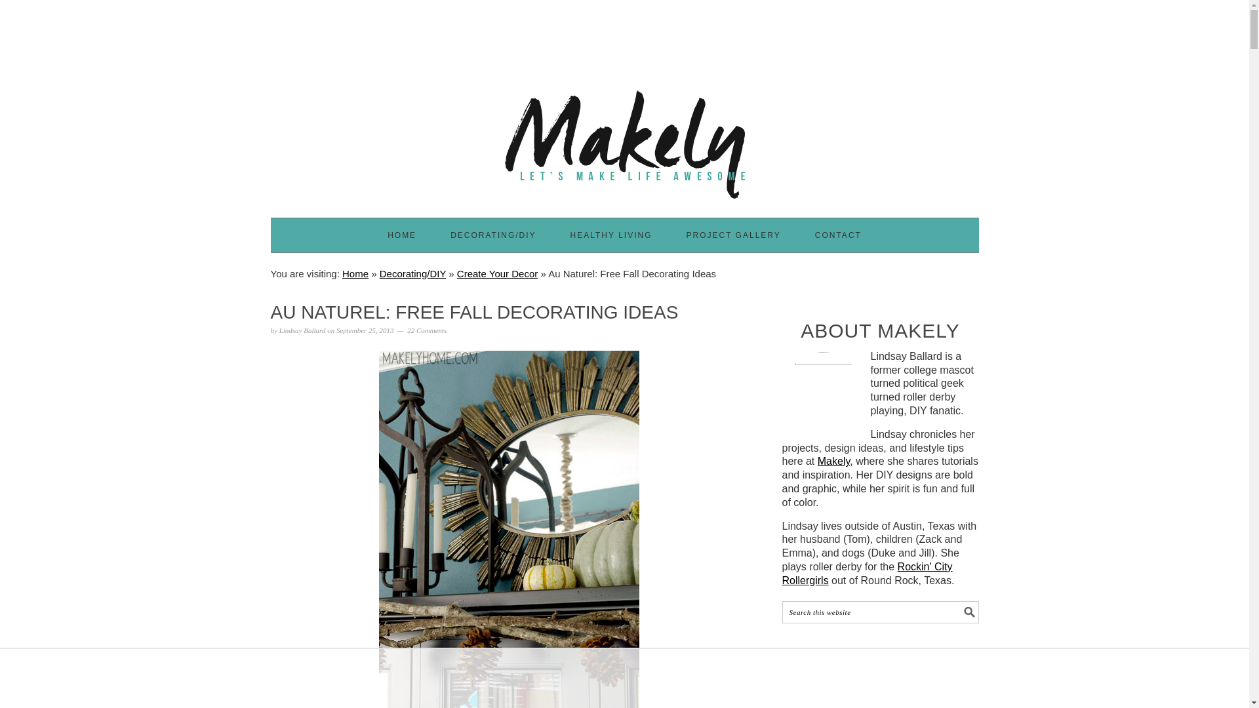 This screenshot has width=1259, height=708. I want to click on CONTACT, so click(838, 235).